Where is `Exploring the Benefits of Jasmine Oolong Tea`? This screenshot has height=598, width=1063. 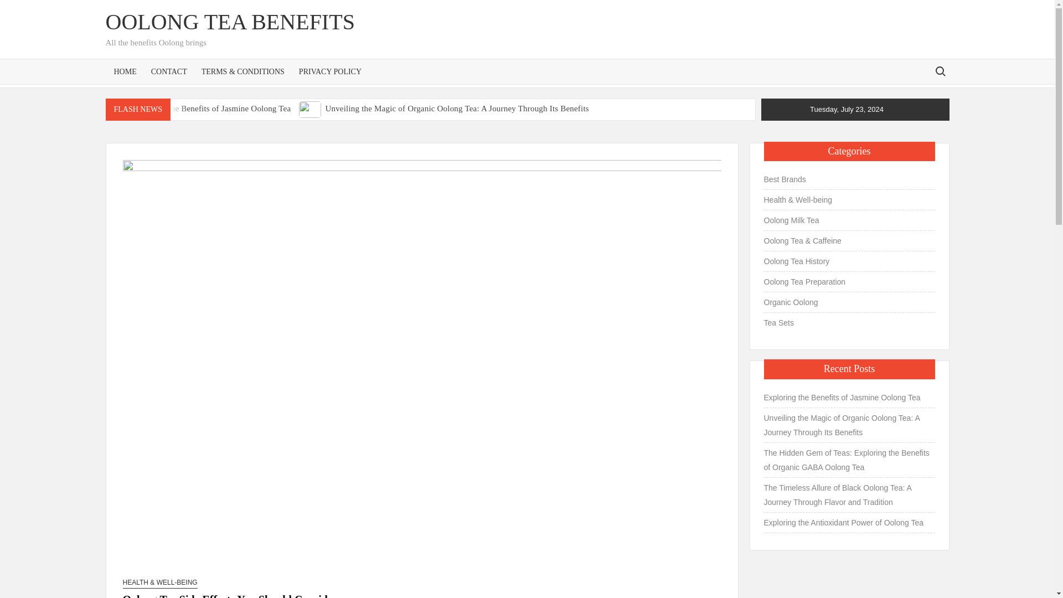 Exploring the Benefits of Jasmine Oolong Tea is located at coordinates (211, 109).